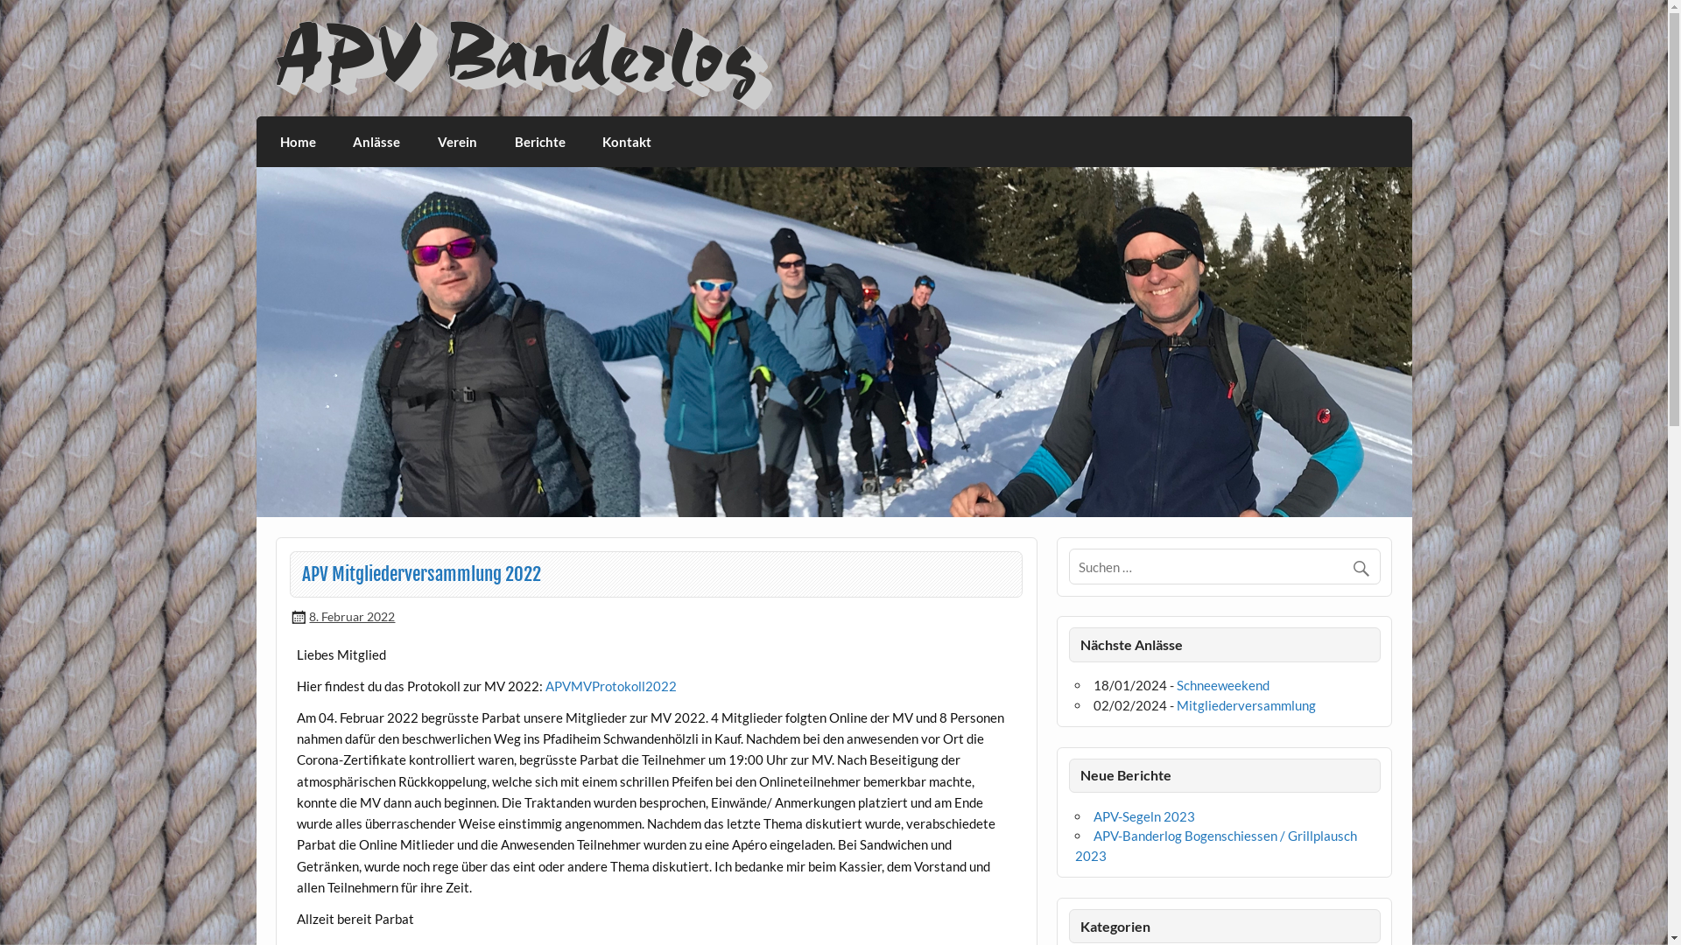 The width and height of the screenshot is (1681, 945). I want to click on 8. Februar 2022, so click(352, 616).